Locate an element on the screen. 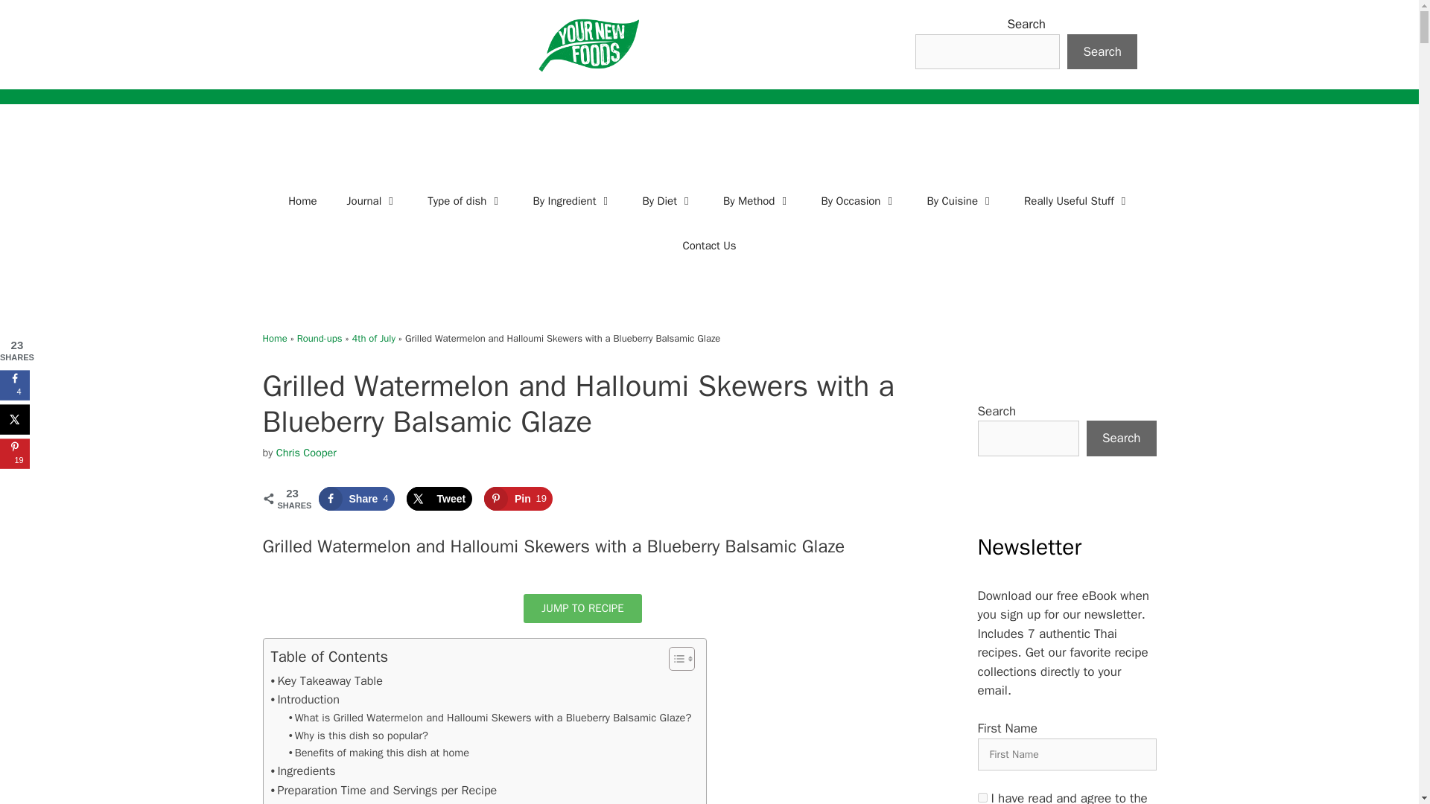  By Method is located at coordinates (757, 201).